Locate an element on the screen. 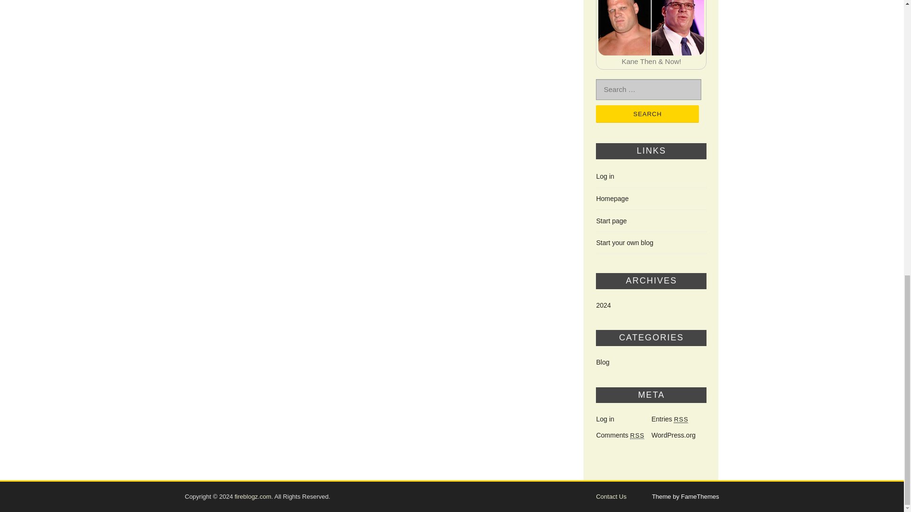 The width and height of the screenshot is (911, 512). fireblogz.com is located at coordinates (252, 497).